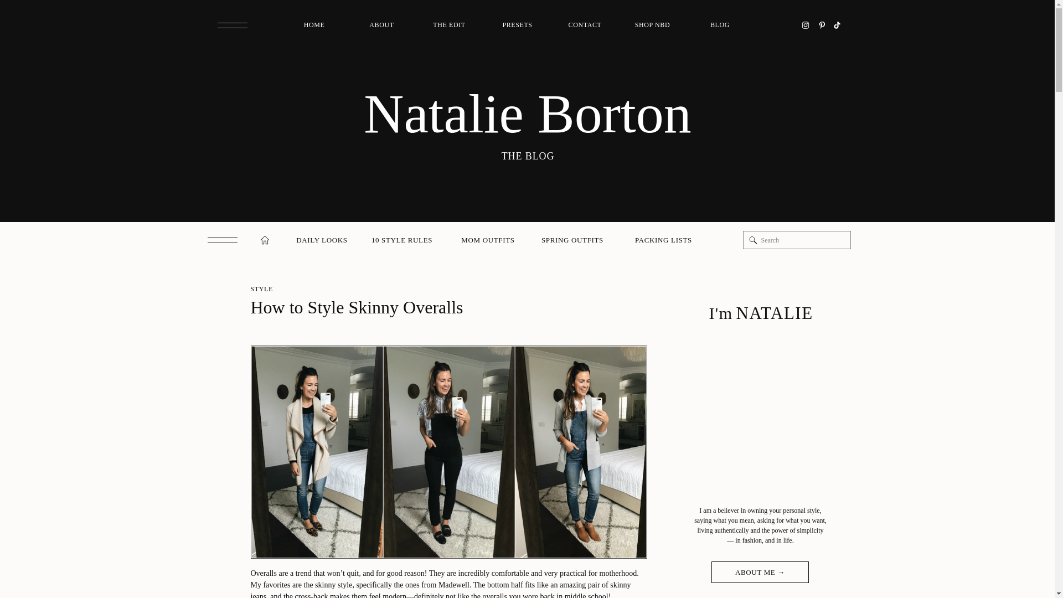  What do you see at coordinates (517, 25) in the screenshot?
I see `PRESETS` at bounding box center [517, 25].